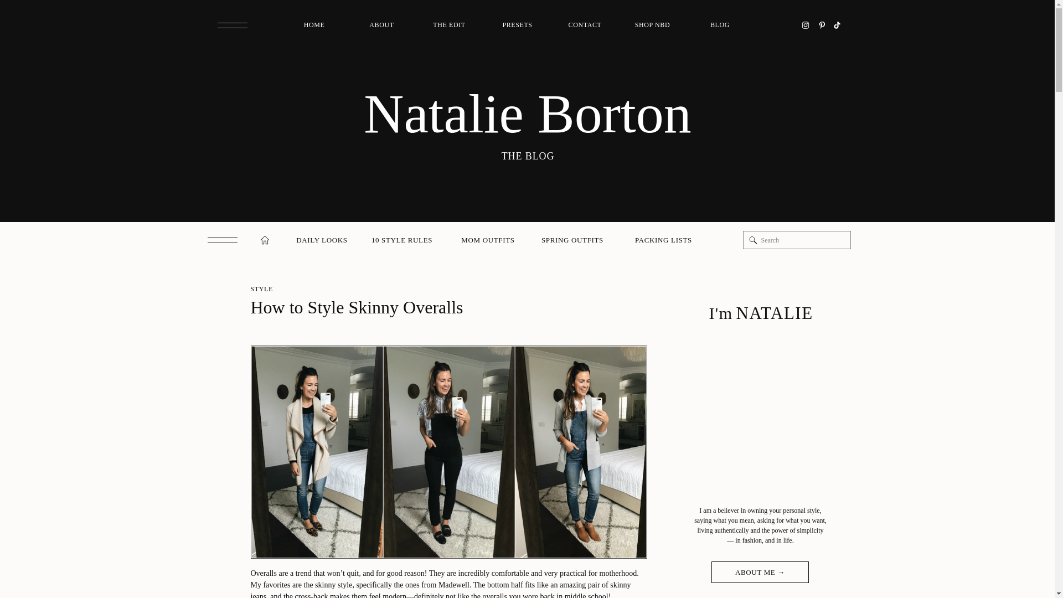  What do you see at coordinates (517, 25) in the screenshot?
I see `PRESETS` at bounding box center [517, 25].